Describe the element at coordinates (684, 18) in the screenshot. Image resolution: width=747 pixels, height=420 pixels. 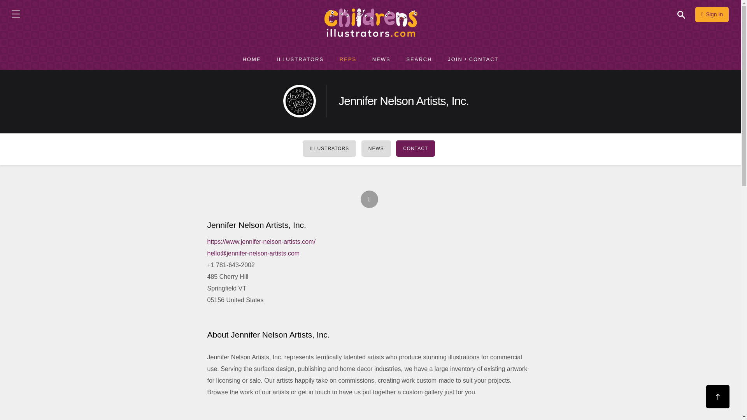
I see `Search` at that location.